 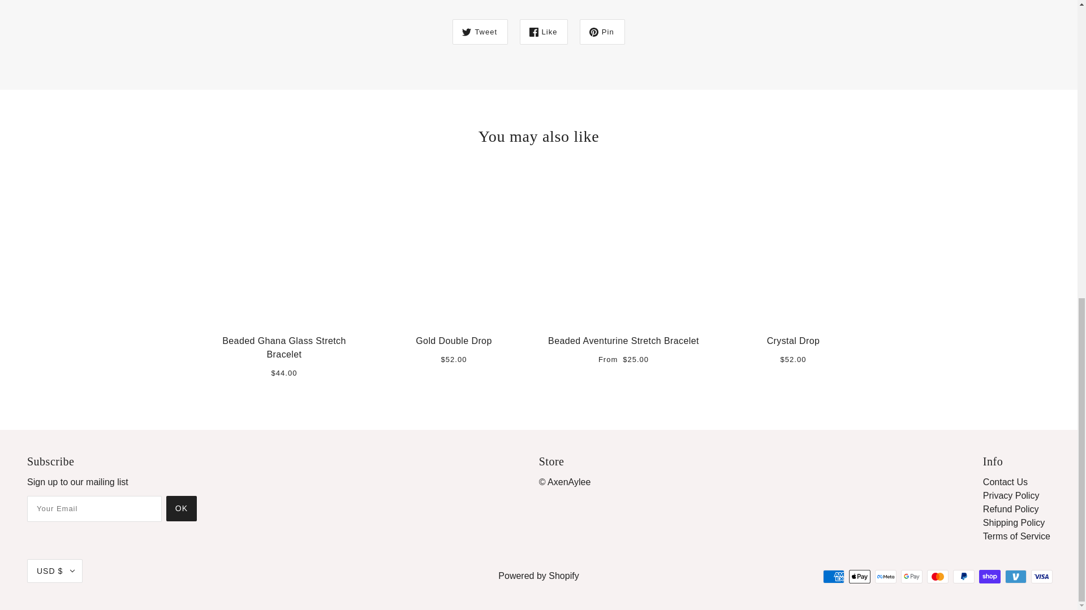 What do you see at coordinates (1016, 535) in the screenshot?
I see `Terms of Service` at bounding box center [1016, 535].